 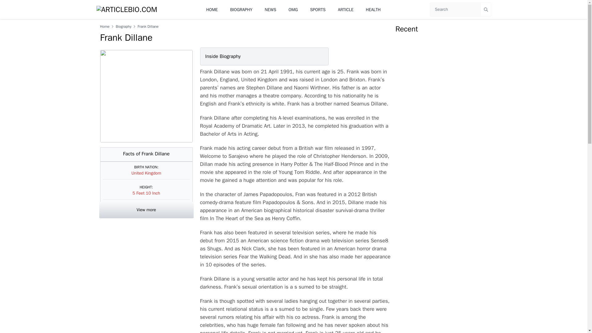 I want to click on Biography, so click(x=123, y=26).